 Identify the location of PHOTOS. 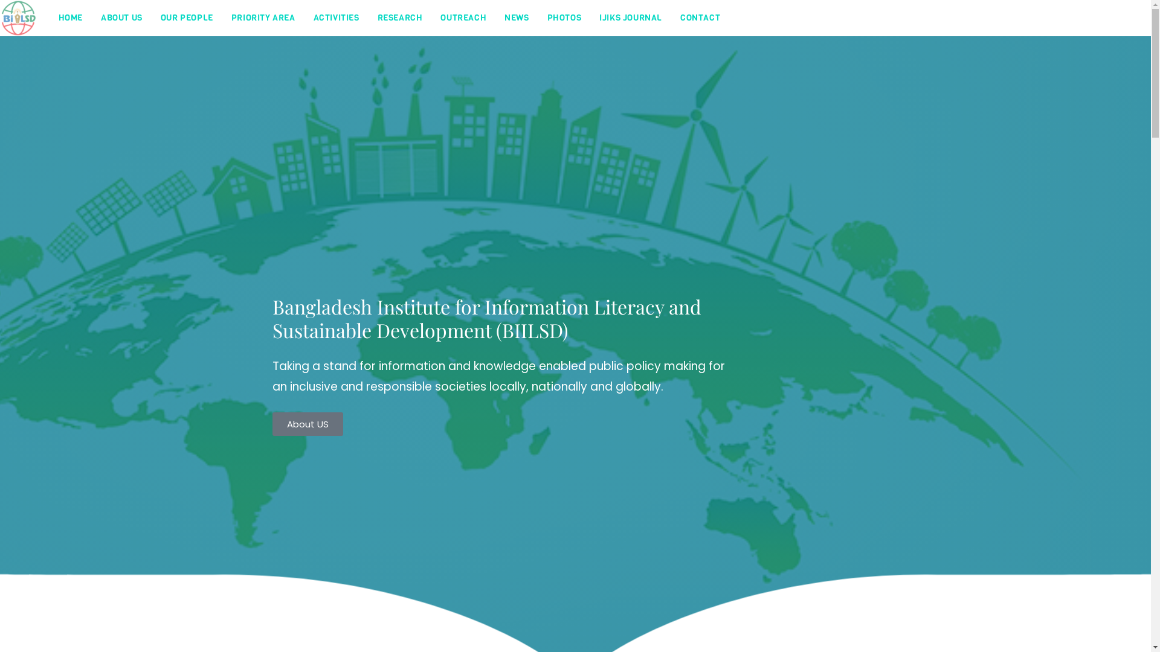
(564, 18).